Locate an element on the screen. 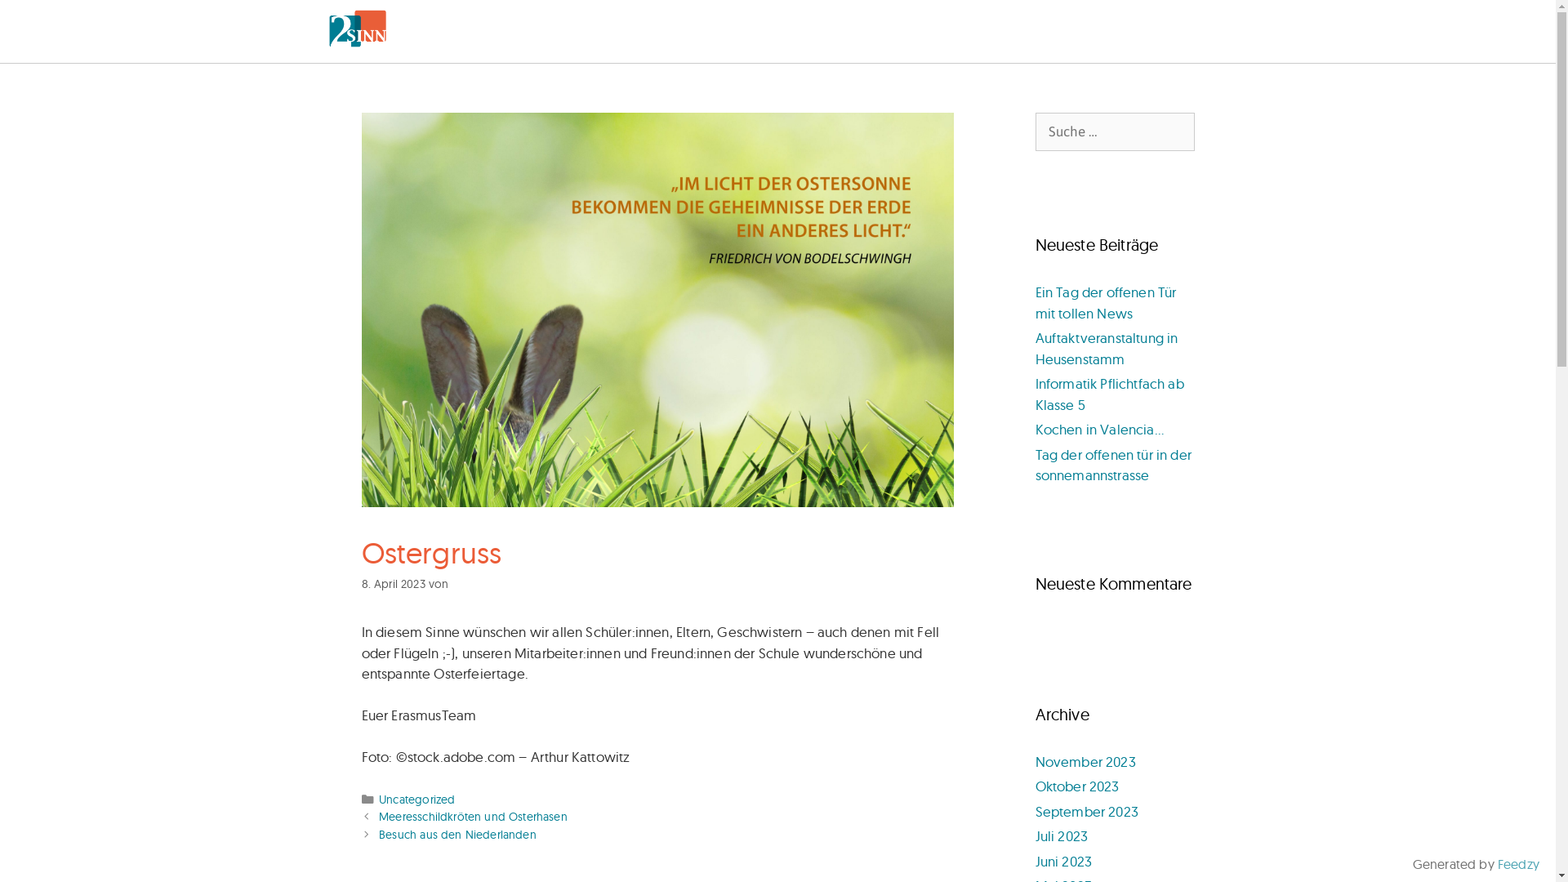 The image size is (1568, 882). Uncategorized is located at coordinates (416, 800).